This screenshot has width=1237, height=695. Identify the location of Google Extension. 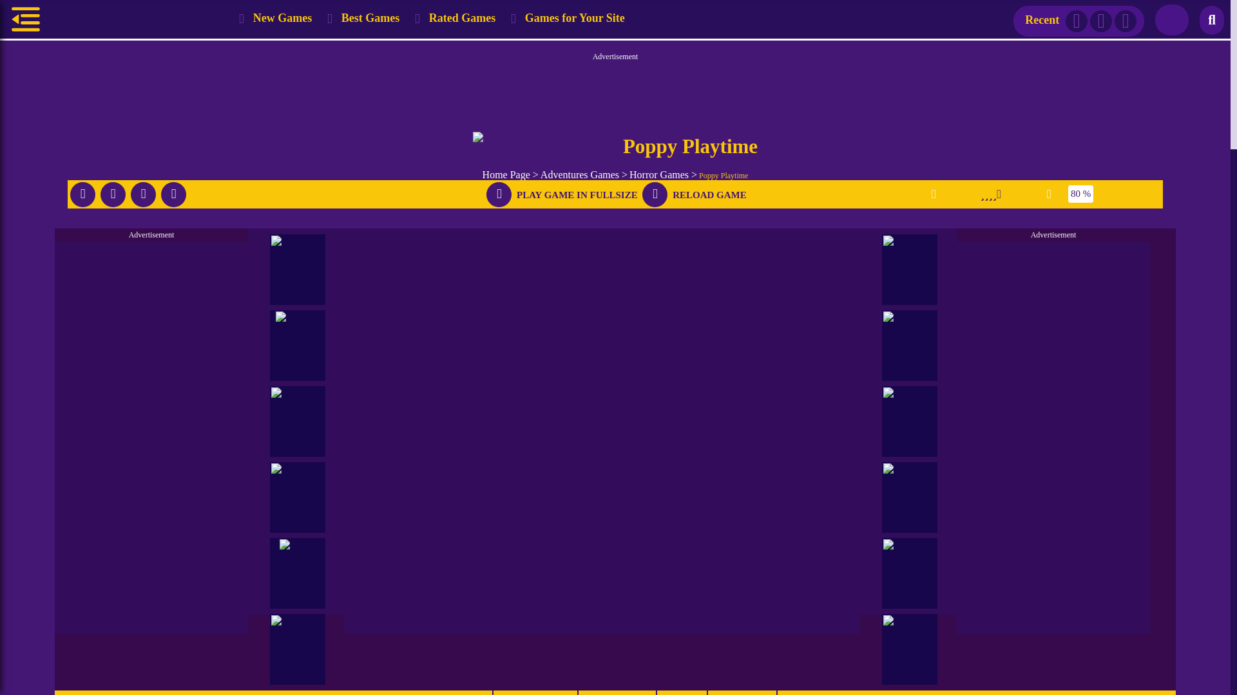
(1171, 20).